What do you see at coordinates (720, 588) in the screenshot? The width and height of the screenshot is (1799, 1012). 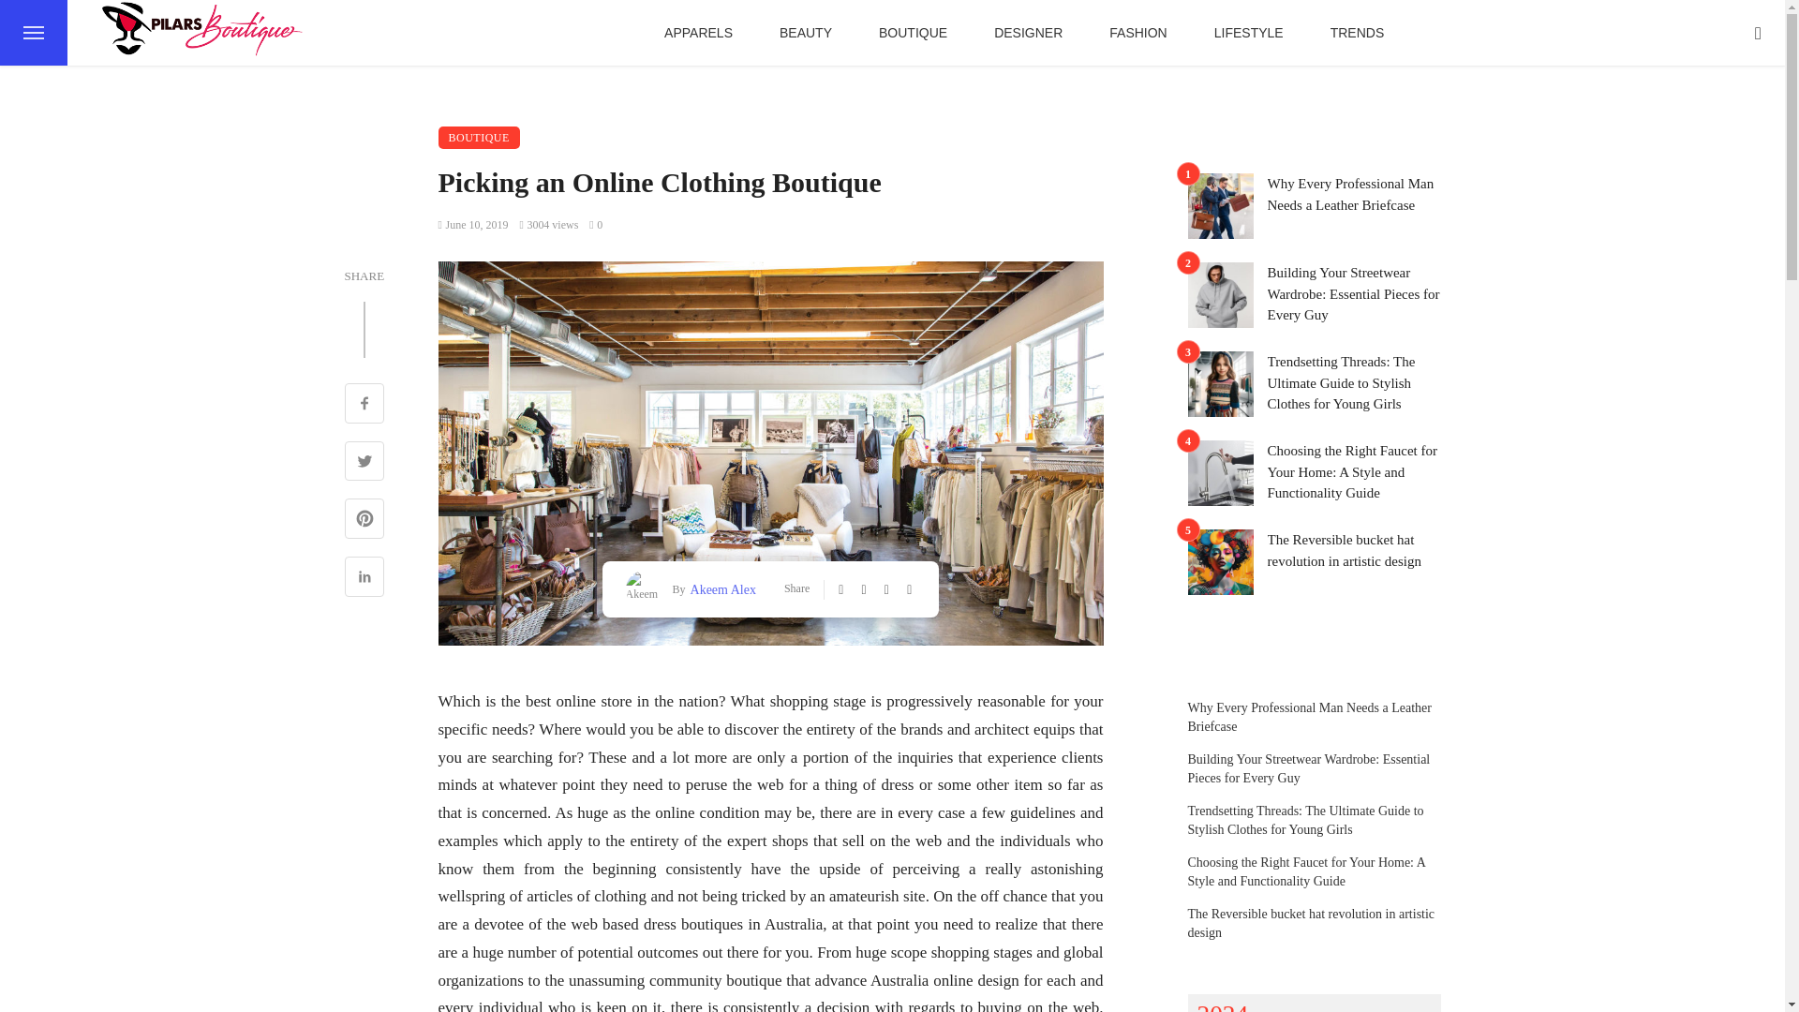 I see `Akeem Alex` at bounding box center [720, 588].